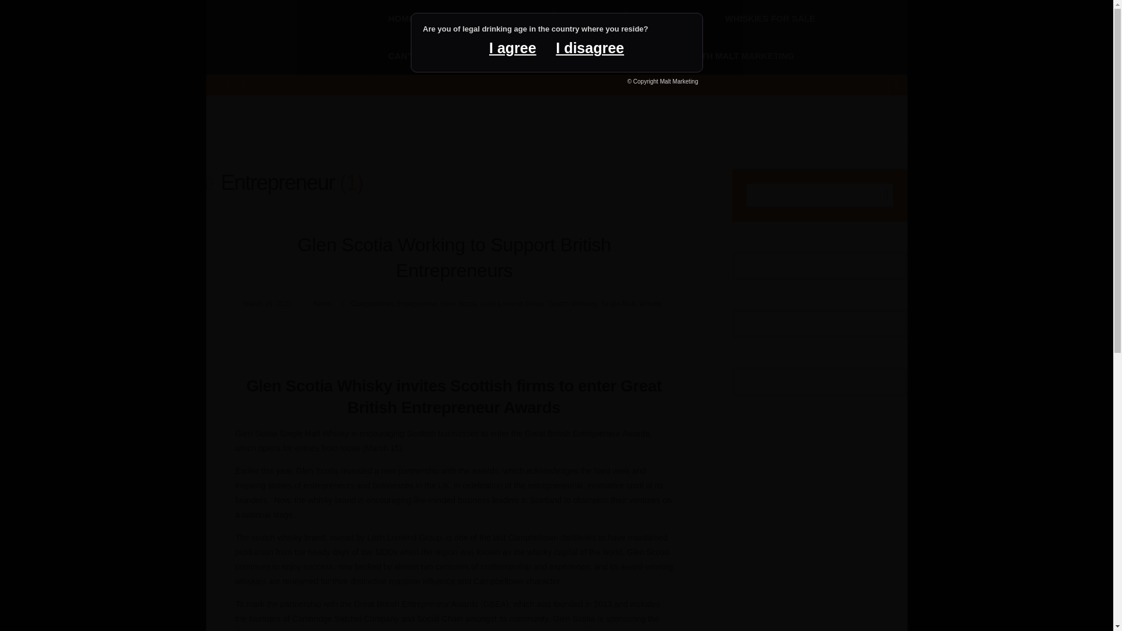 This screenshot has height=631, width=1122. What do you see at coordinates (590, 48) in the screenshot?
I see `I disagree` at bounding box center [590, 48].